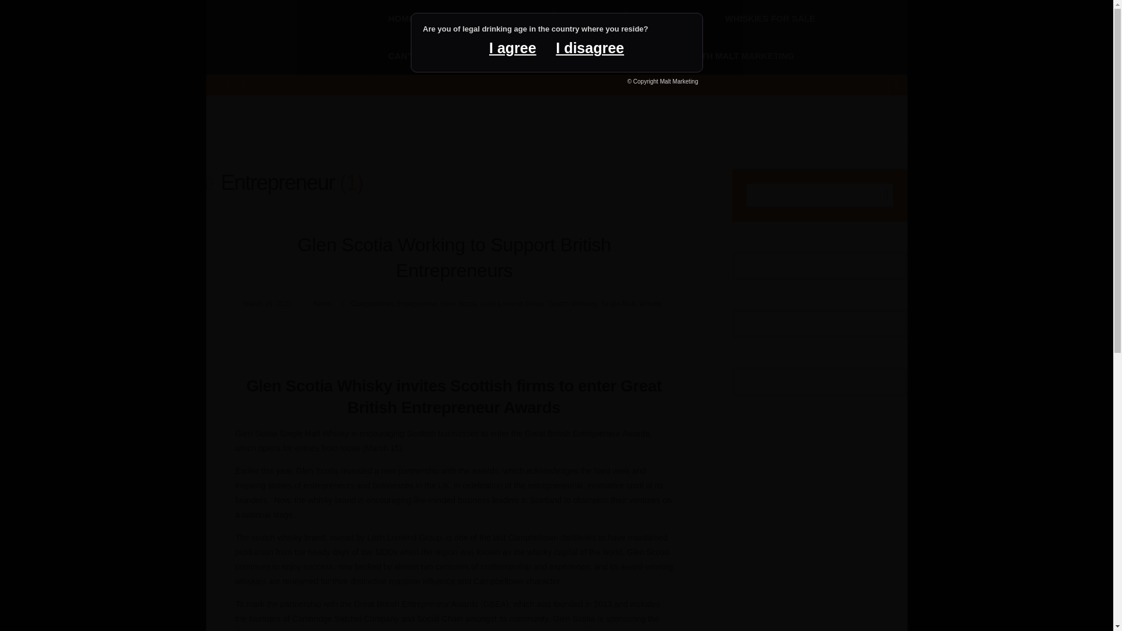 This screenshot has height=631, width=1122. What do you see at coordinates (590, 48) in the screenshot?
I see `I disagree` at bounding box center [590, 48].